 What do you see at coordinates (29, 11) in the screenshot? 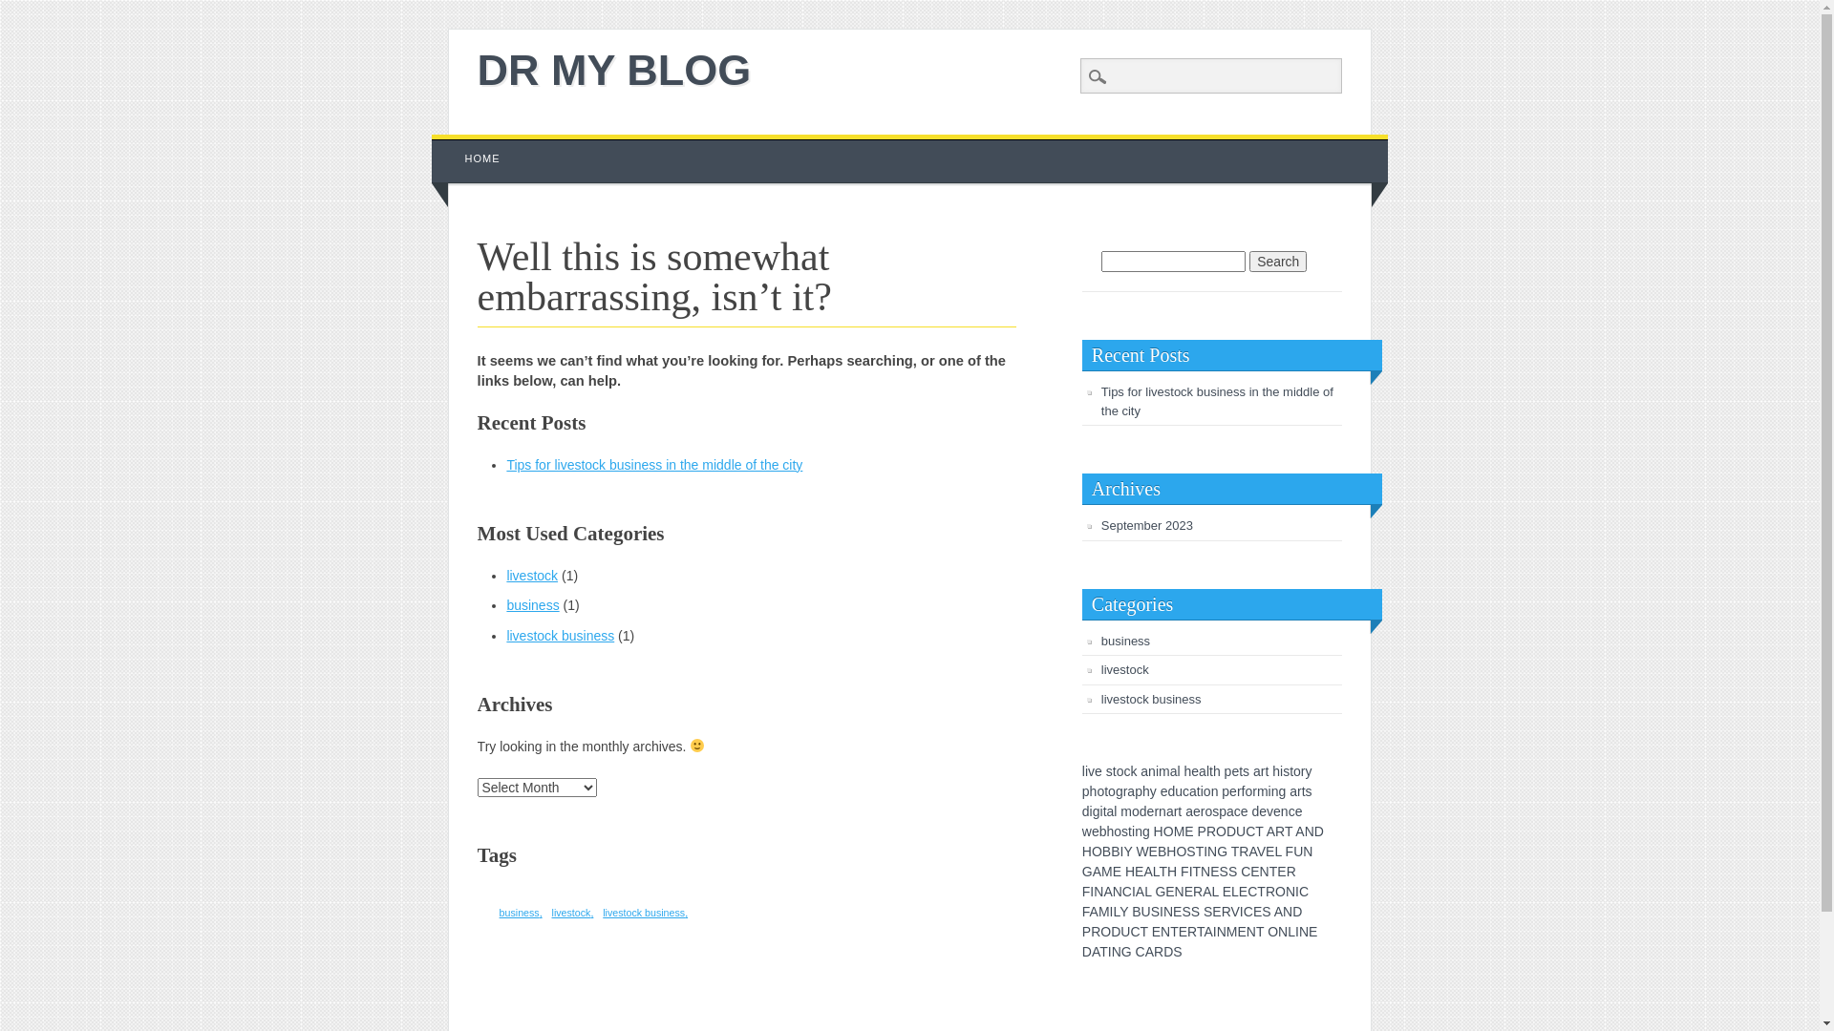
I see `Search` at bounding box center [29, 11].